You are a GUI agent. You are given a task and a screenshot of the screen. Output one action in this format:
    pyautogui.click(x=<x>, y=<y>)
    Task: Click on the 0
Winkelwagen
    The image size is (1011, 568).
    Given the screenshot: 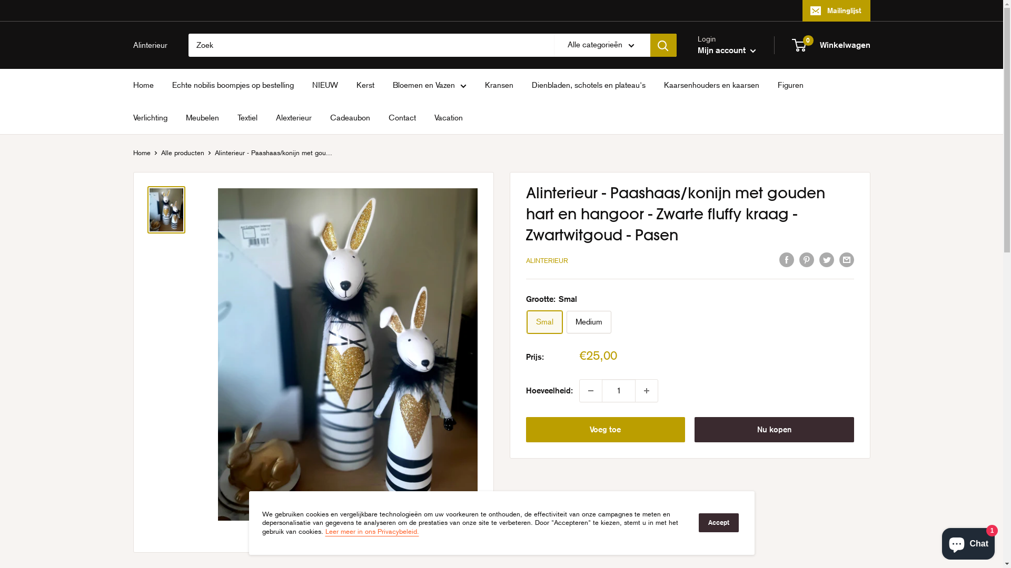 What is the action you would take?
    pyautogui.click(x=832, y=45)
    